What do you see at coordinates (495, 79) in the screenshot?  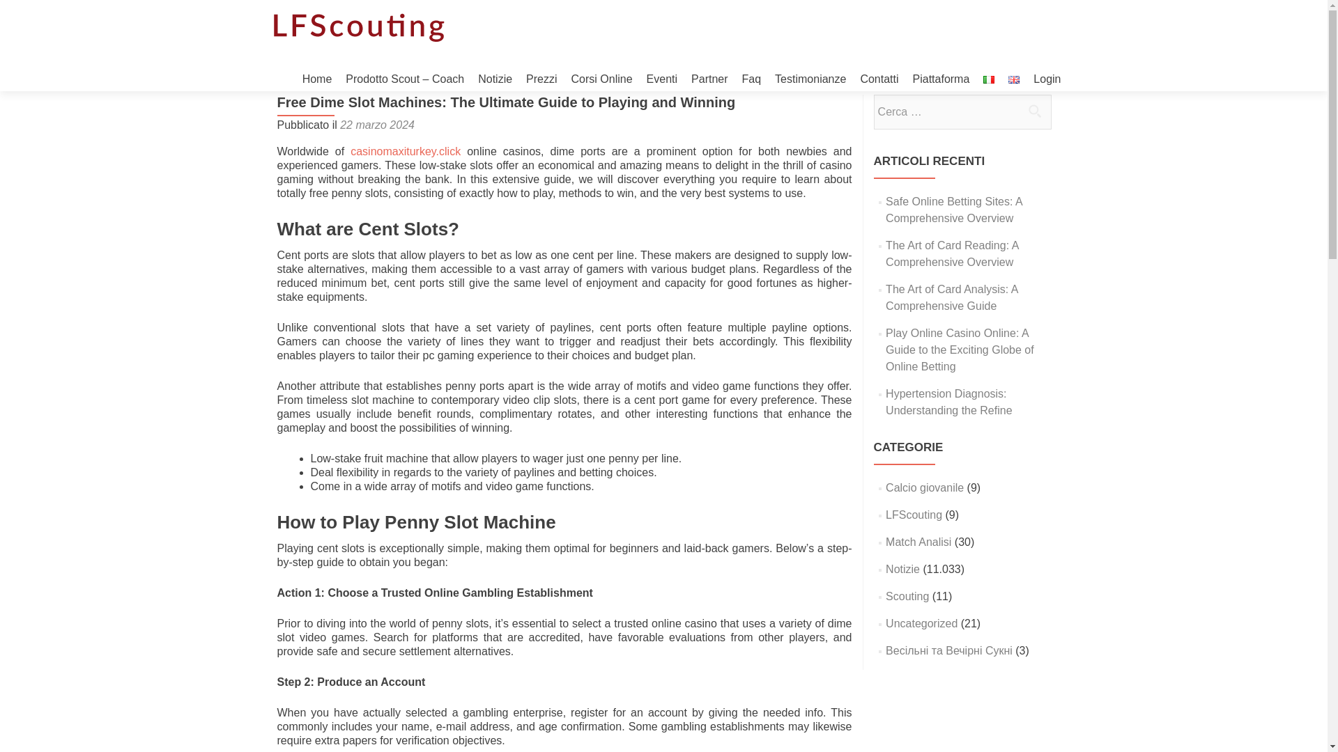 I see `Notizie` at bounding box center [495, 79].